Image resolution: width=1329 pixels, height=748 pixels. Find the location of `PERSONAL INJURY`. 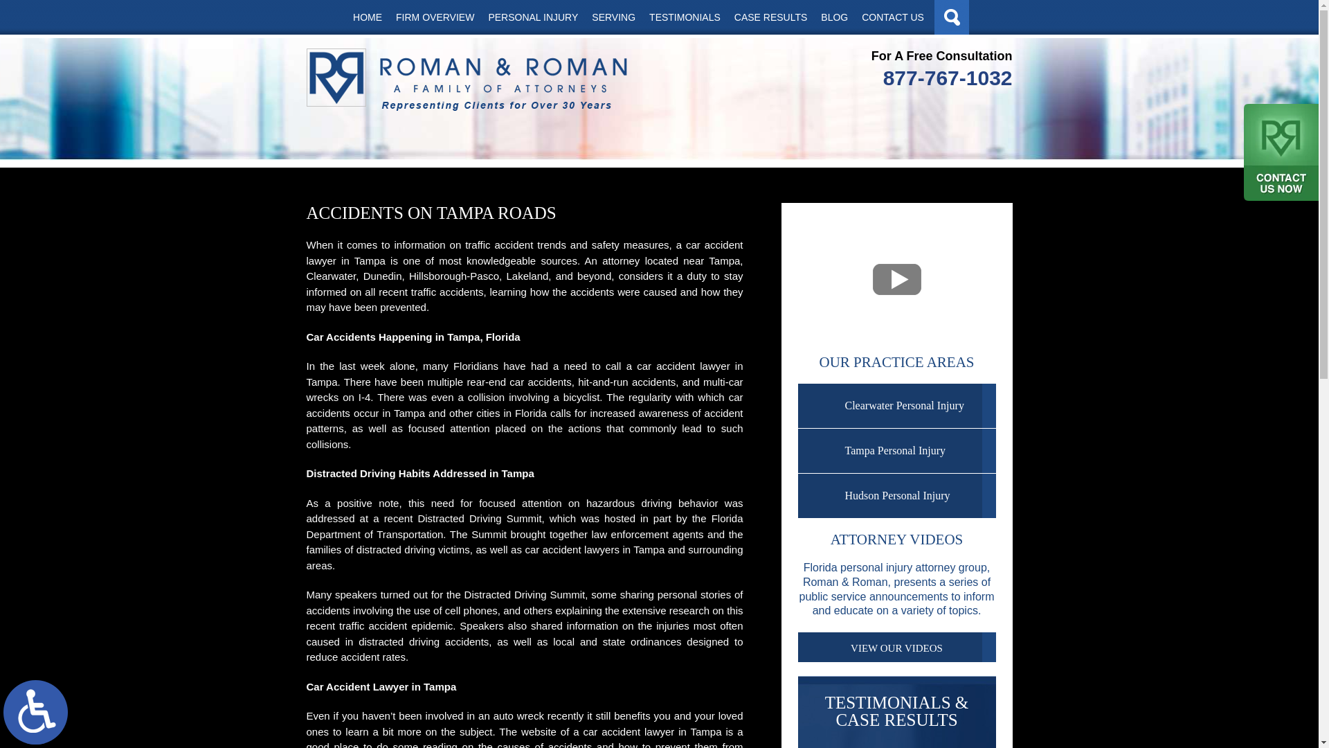

PERSONAL INJURY is located at coordinates (533, 17).